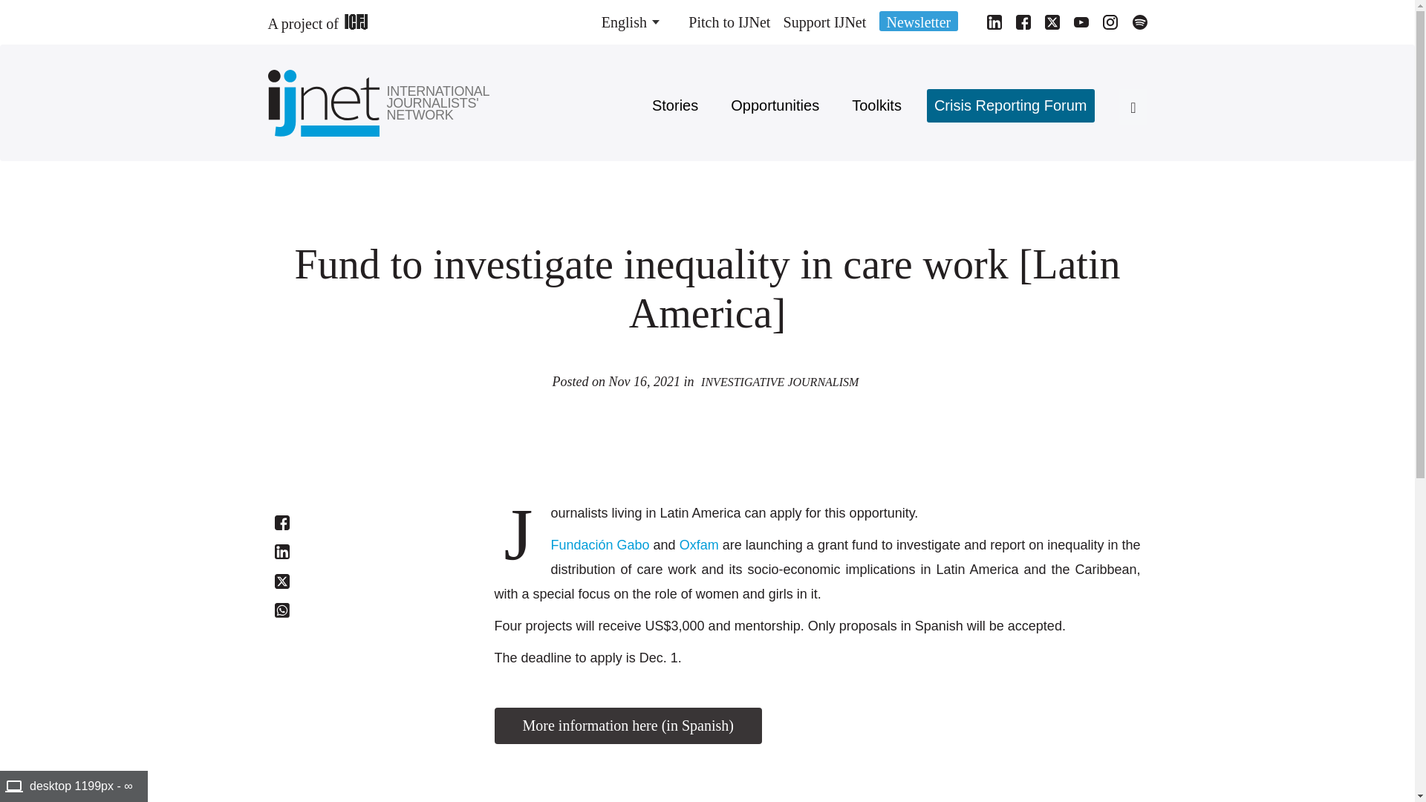 This screenshot has width=1426, height=802. Describe the element at coordinates (624, 22) in the screenshot. I see `English` at that location.